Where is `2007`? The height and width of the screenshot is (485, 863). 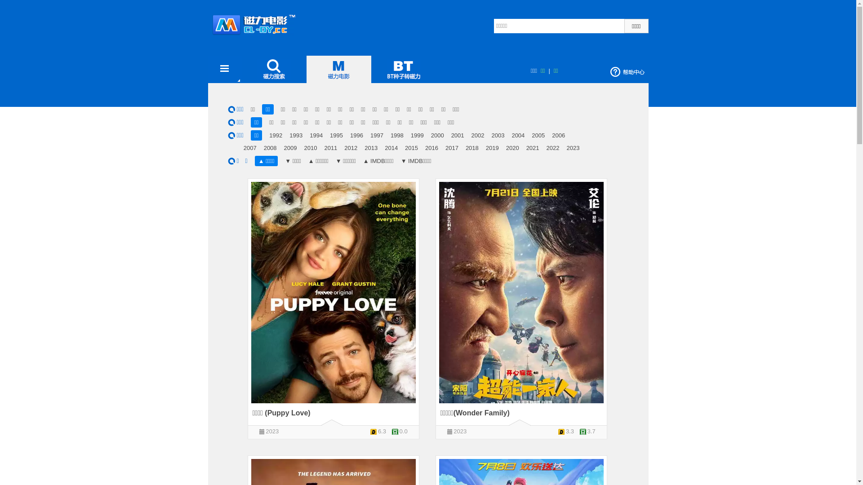
2007 is located at coordinates (250, 148).